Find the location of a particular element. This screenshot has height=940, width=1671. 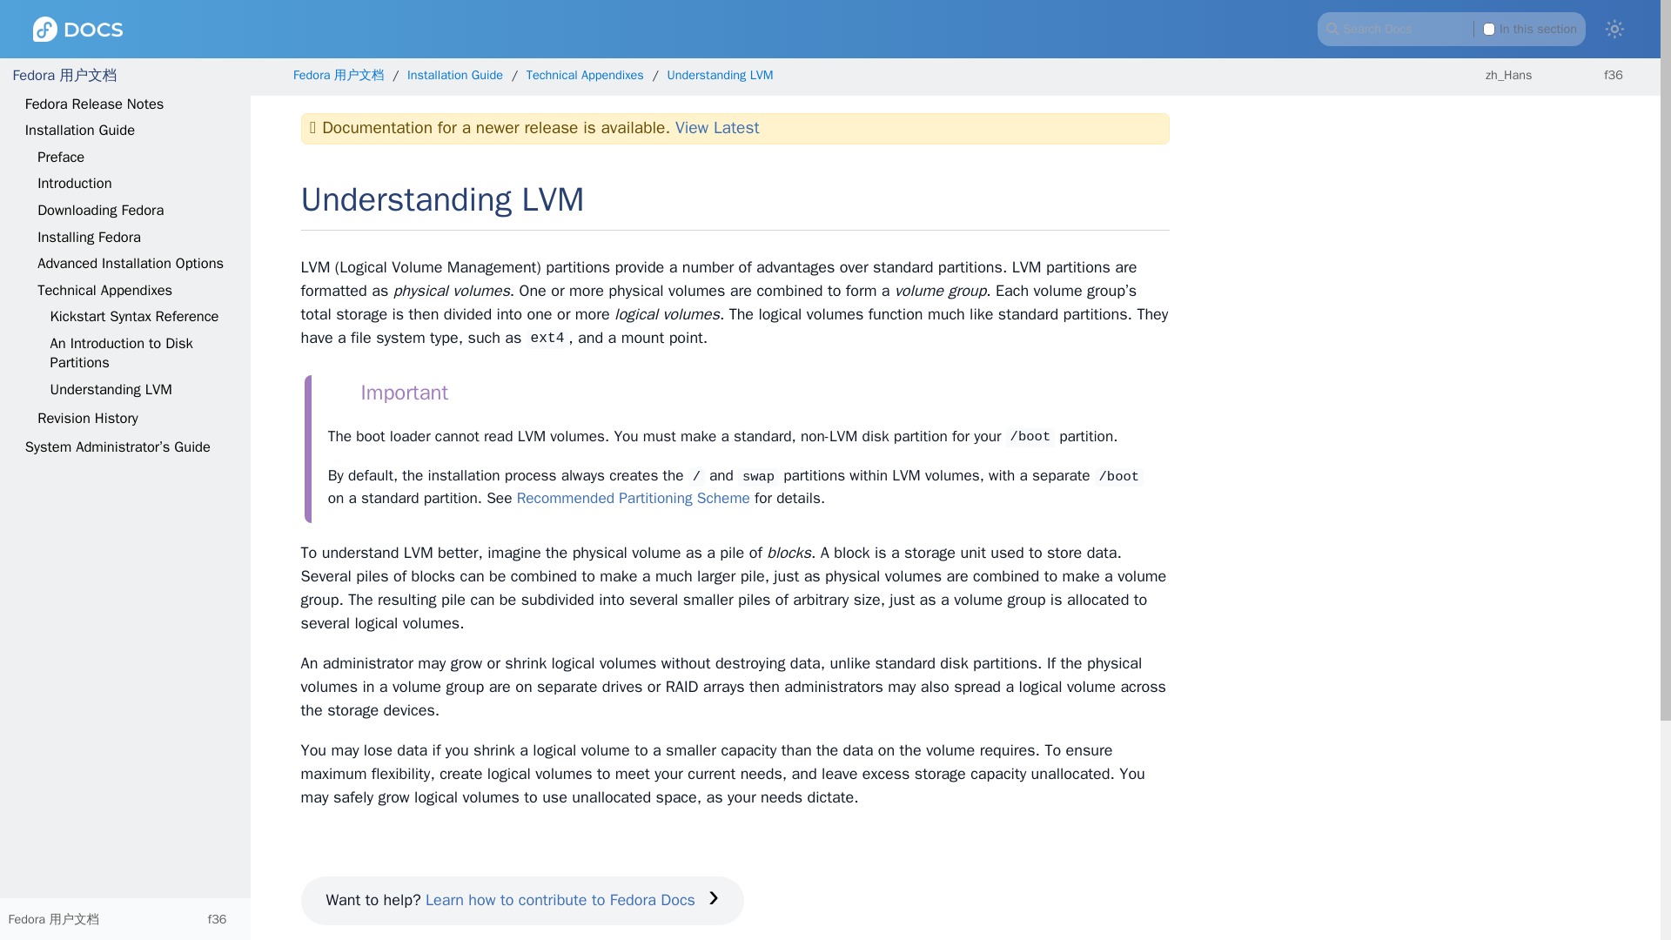

Fedora Release Notes is located at coordinates (94, 104).